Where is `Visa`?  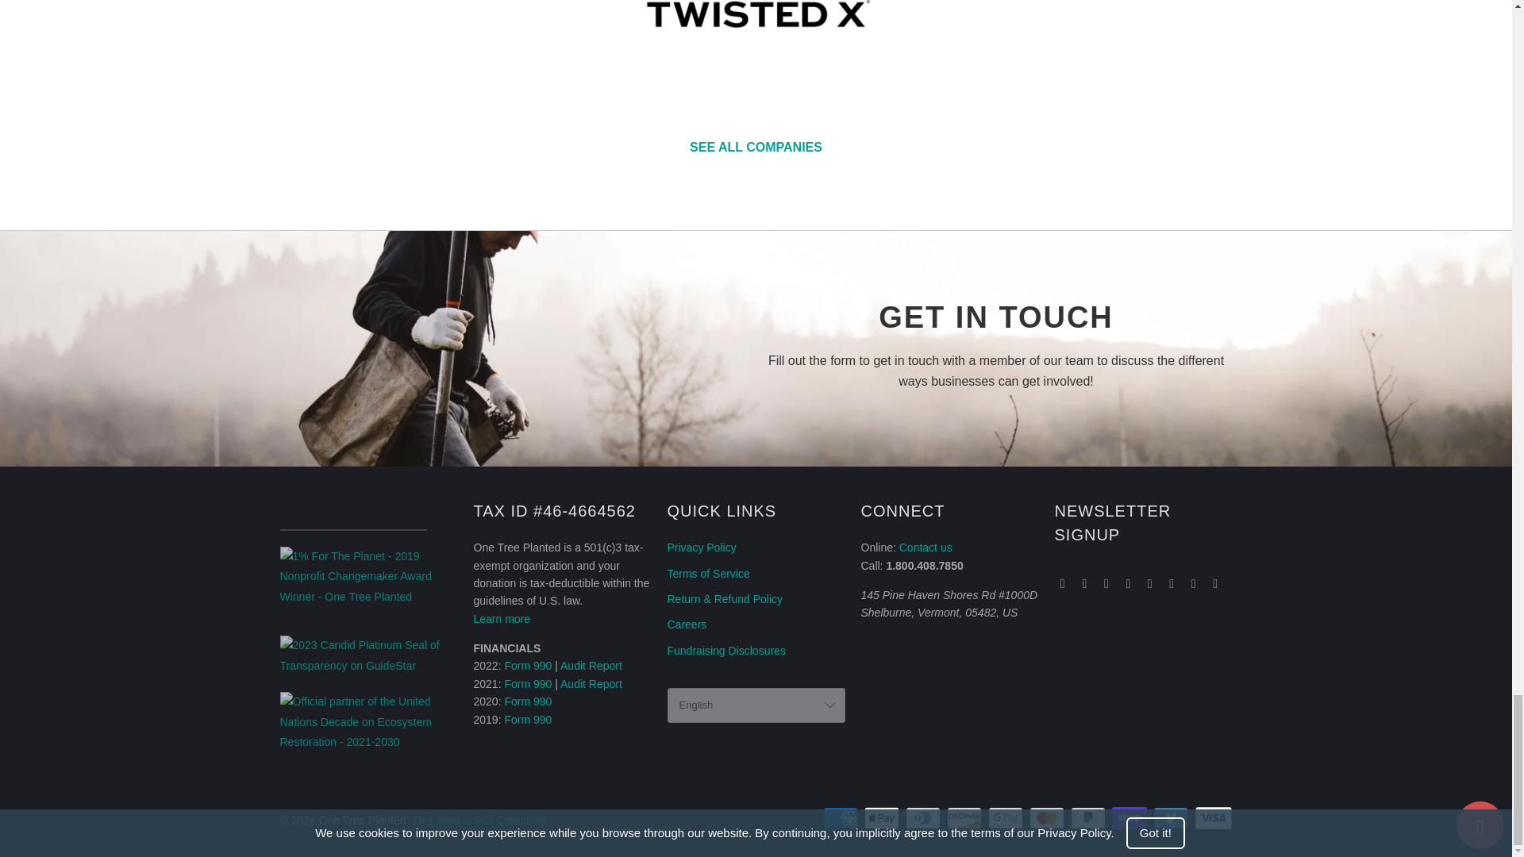 Visa is located at coordinates (1212, 818).